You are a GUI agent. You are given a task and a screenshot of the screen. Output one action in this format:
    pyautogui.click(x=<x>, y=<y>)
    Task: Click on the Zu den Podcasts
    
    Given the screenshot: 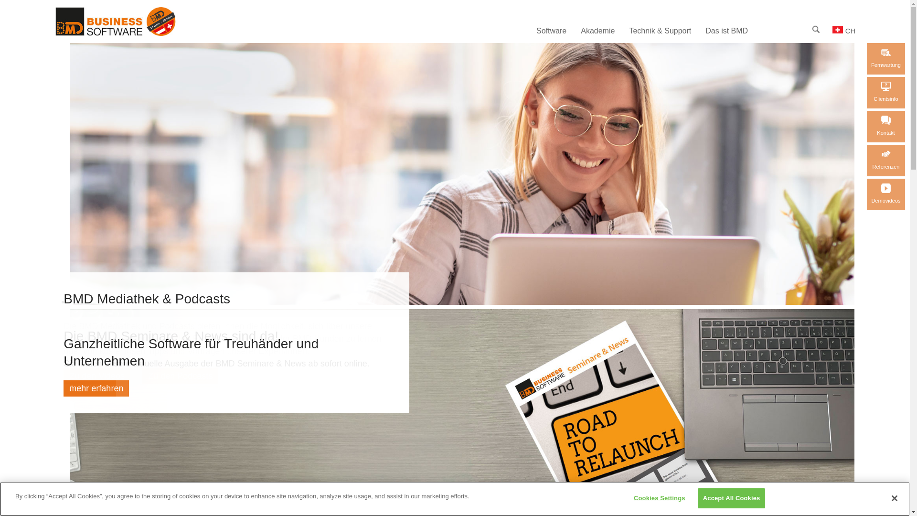 What is the action you would take?
    pyautogui.click(x=181, y=376)
    